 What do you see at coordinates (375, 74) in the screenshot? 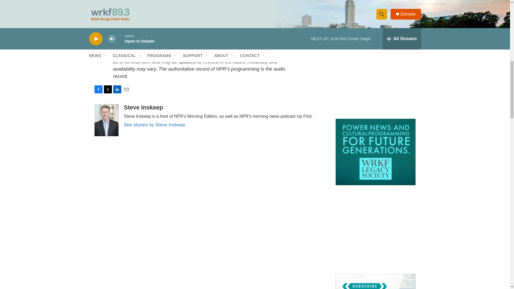
I see `3rd party ad content` at bounding box center [375, 74].